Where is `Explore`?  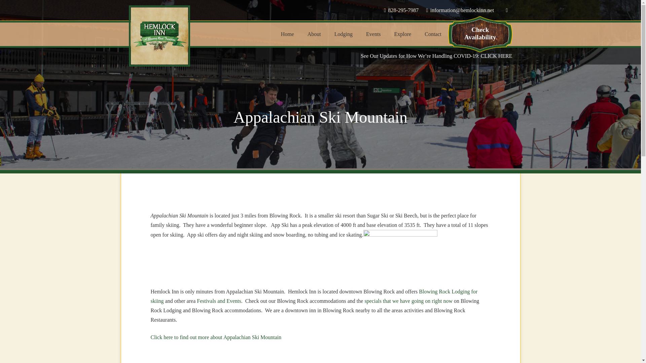
Explore is located at coordinates (403, 34).